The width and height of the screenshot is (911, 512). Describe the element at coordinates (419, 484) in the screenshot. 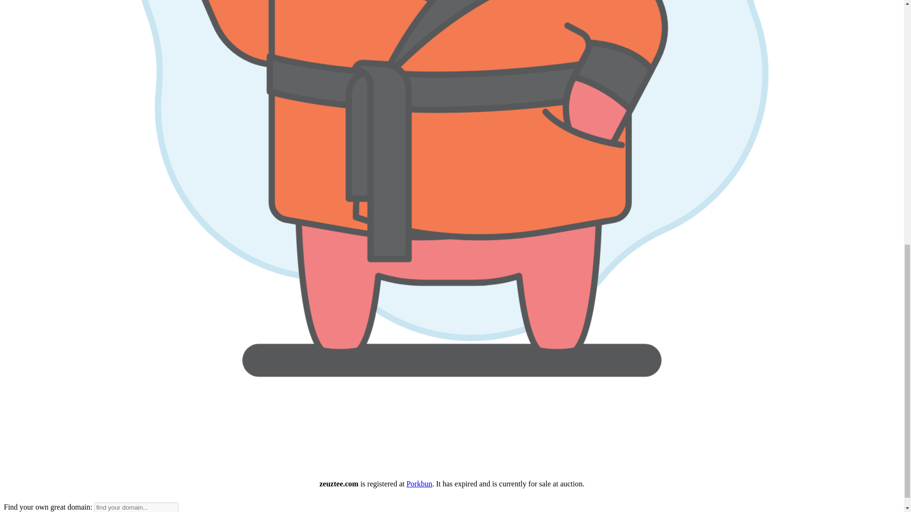

I see `Porkbun` at that location.